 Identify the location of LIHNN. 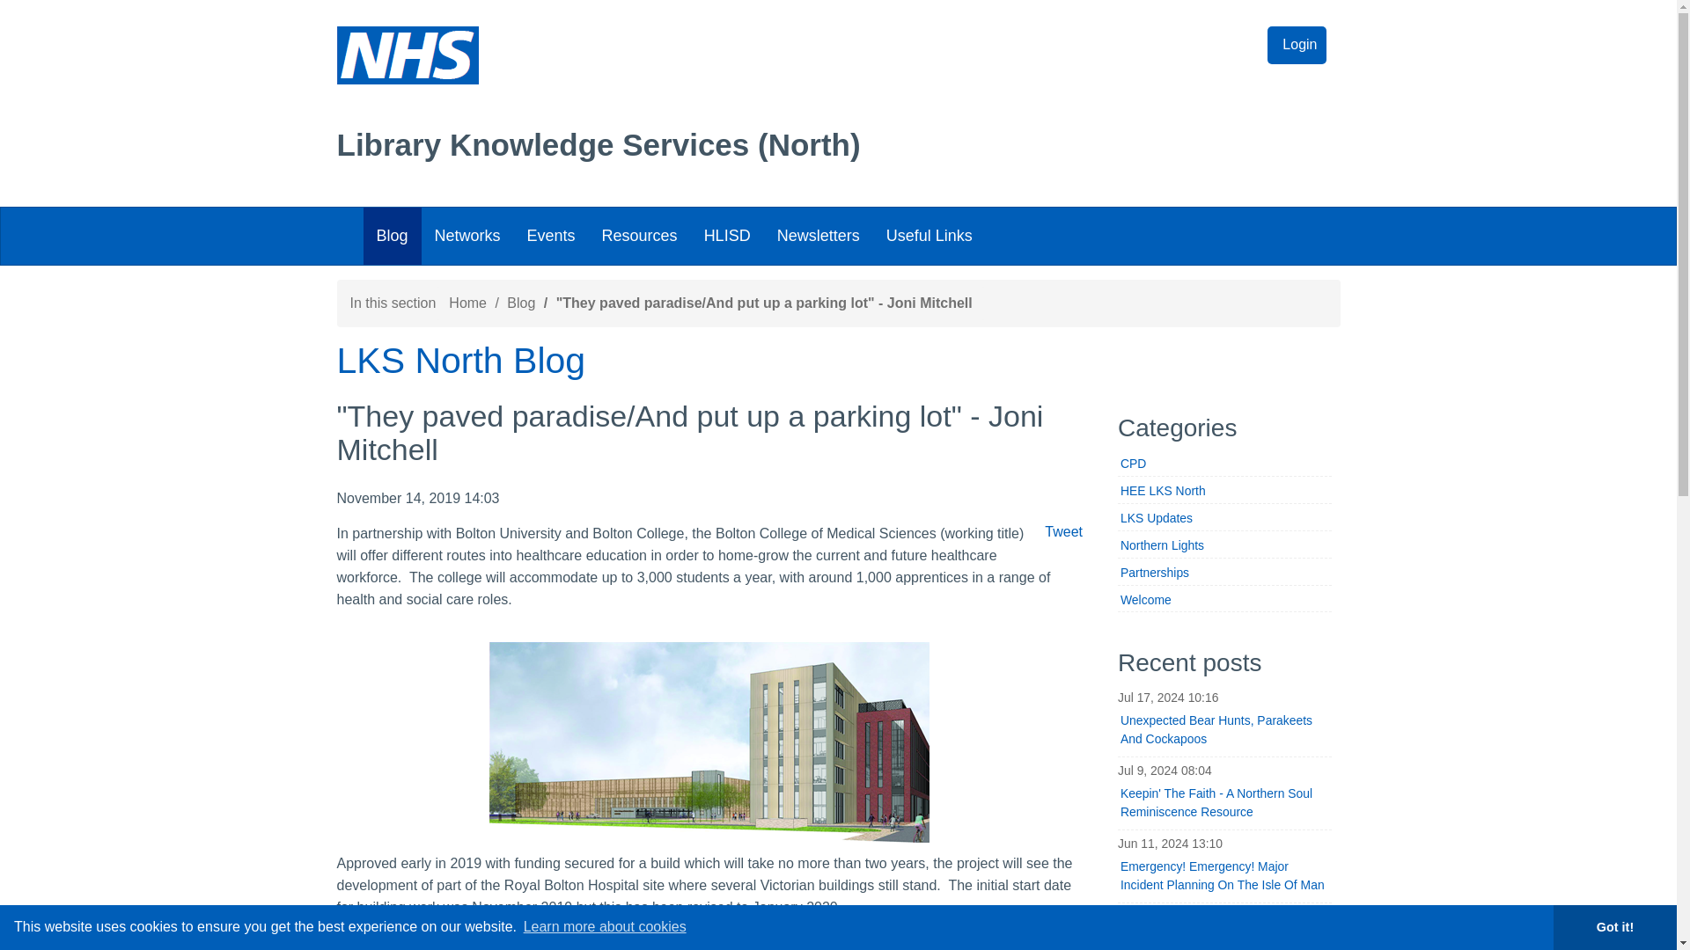
(514, 283).